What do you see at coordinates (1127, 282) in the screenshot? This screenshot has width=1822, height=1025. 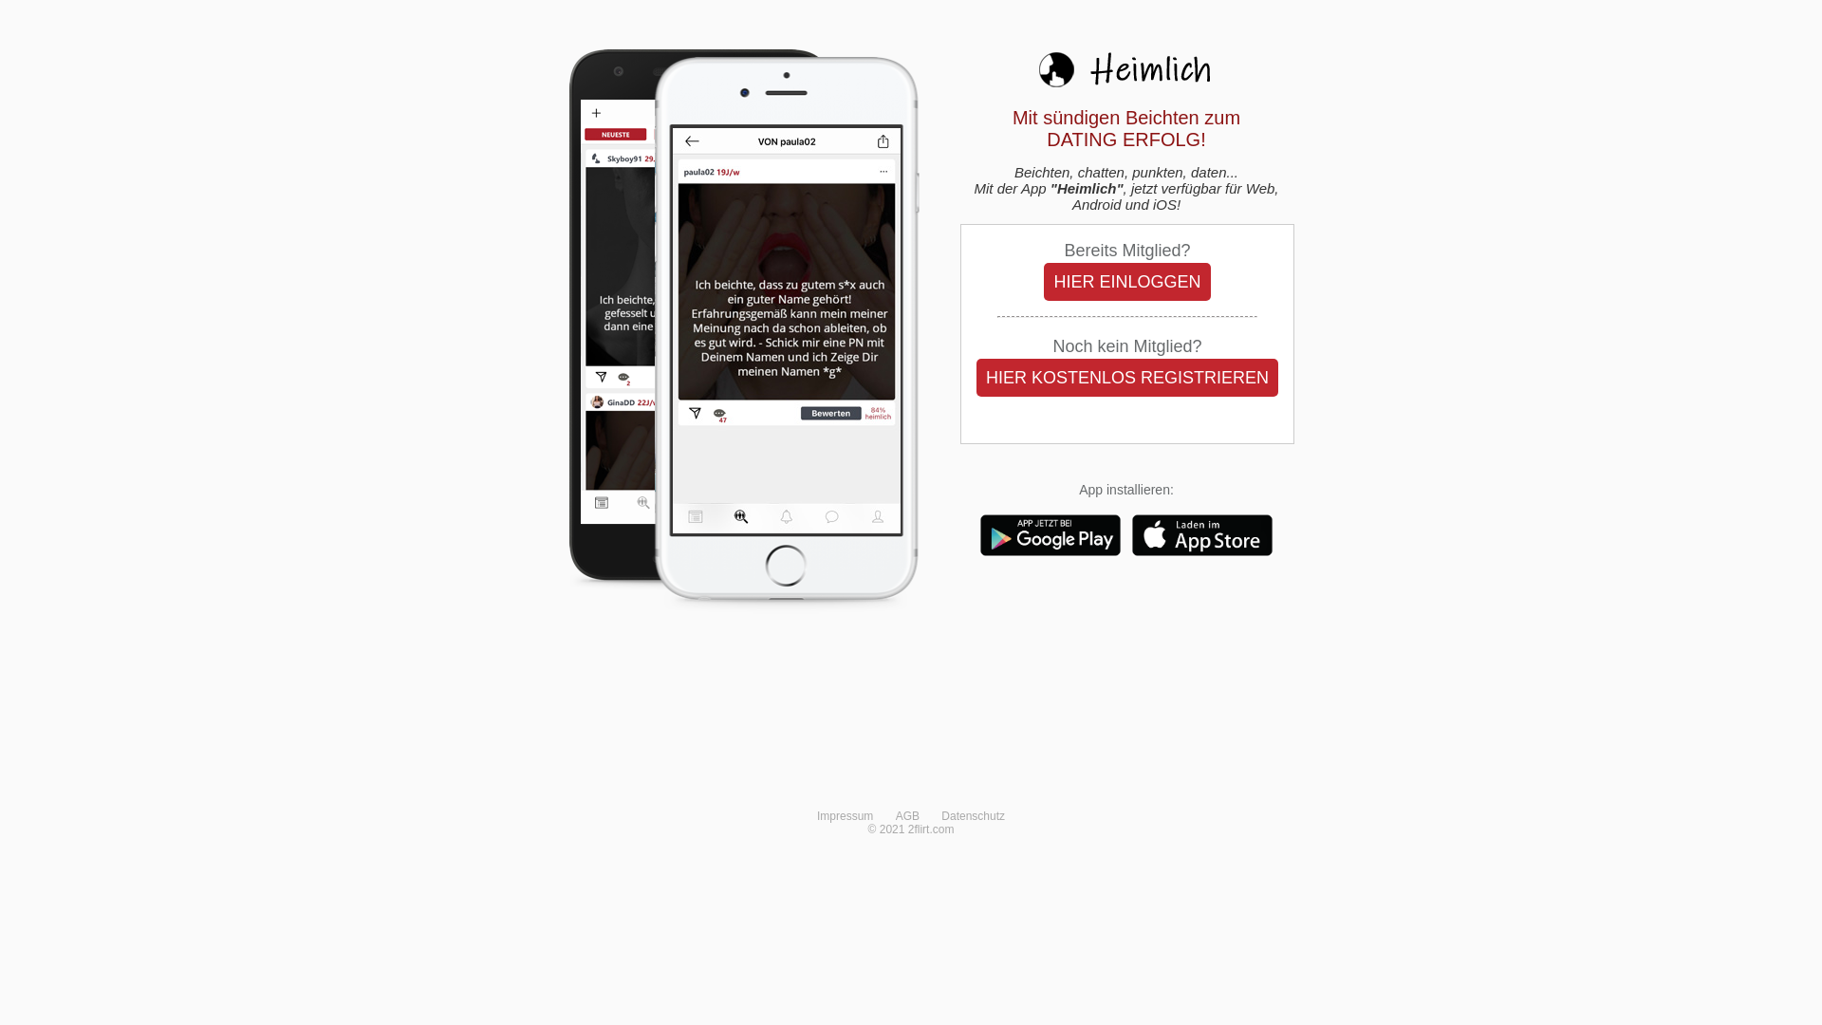 I see `HIER EINLOGGEN` at bounding box center [1127, 282].